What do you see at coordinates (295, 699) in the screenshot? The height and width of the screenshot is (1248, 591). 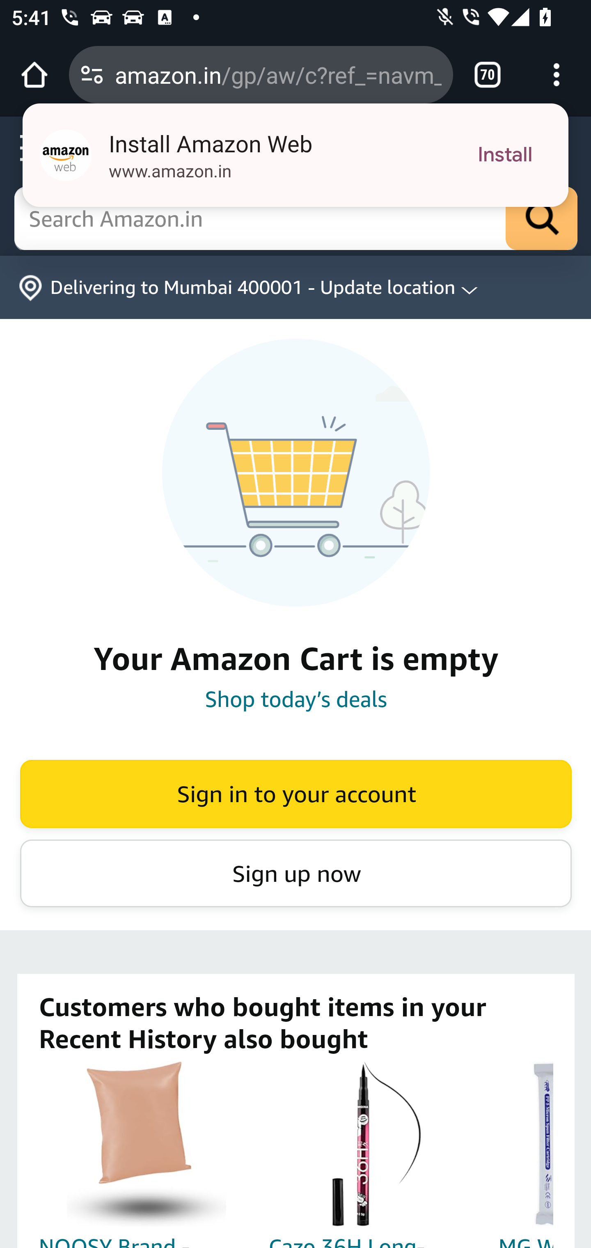 I see `Shop today’s deals` at bounding box center [295, 699].